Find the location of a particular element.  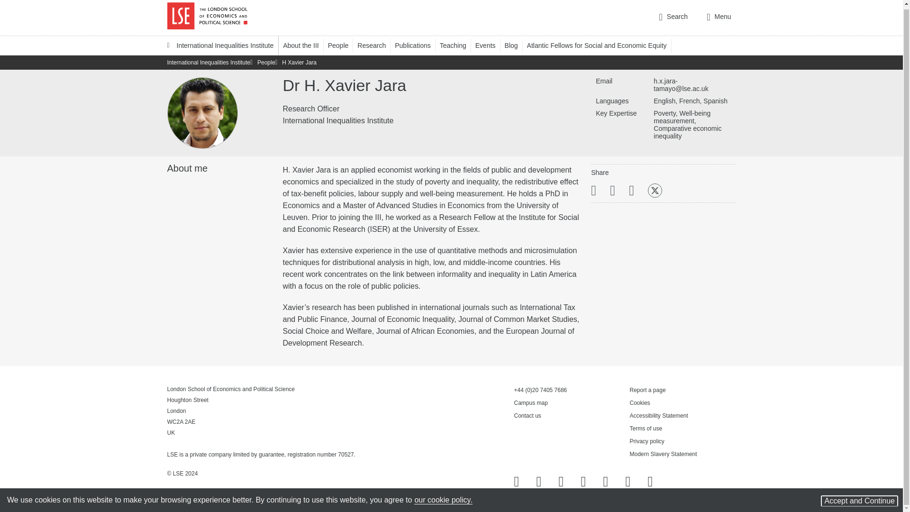

Accept and Continue is located at coordinates (859, 499).